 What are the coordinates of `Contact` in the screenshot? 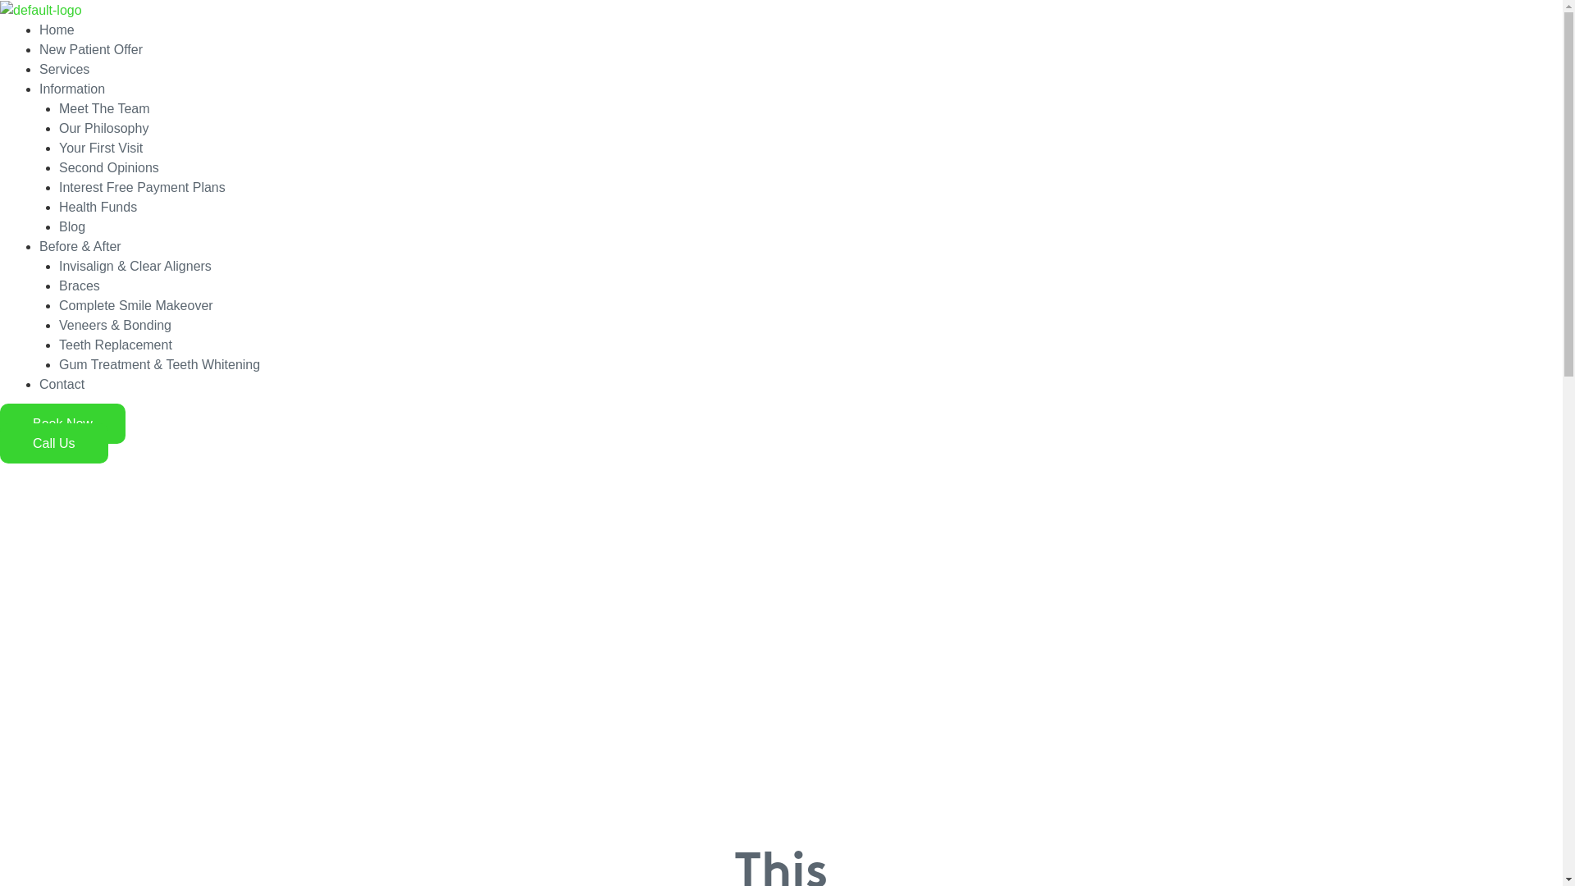 It's located at (62, 384).